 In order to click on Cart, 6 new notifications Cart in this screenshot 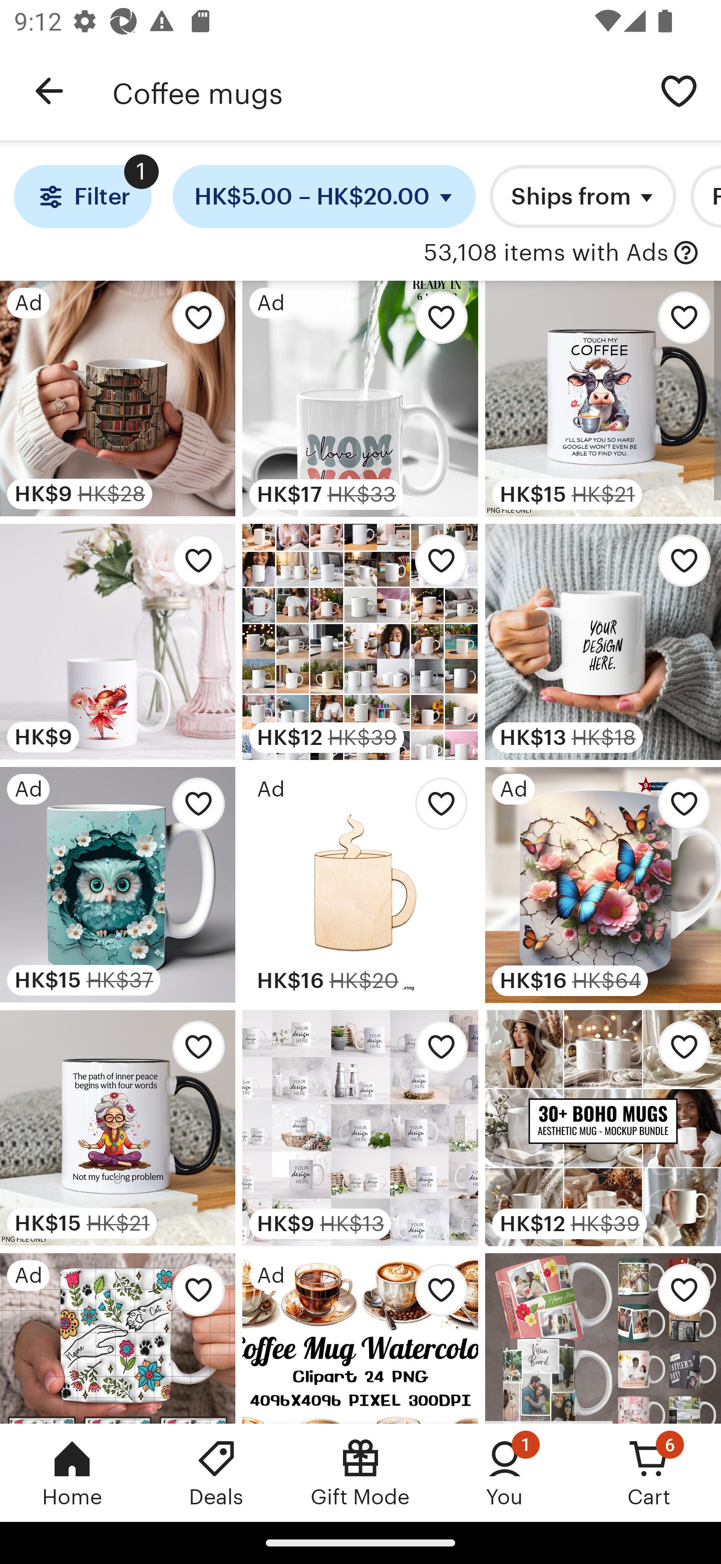, I will do `click(649, 1472)`.